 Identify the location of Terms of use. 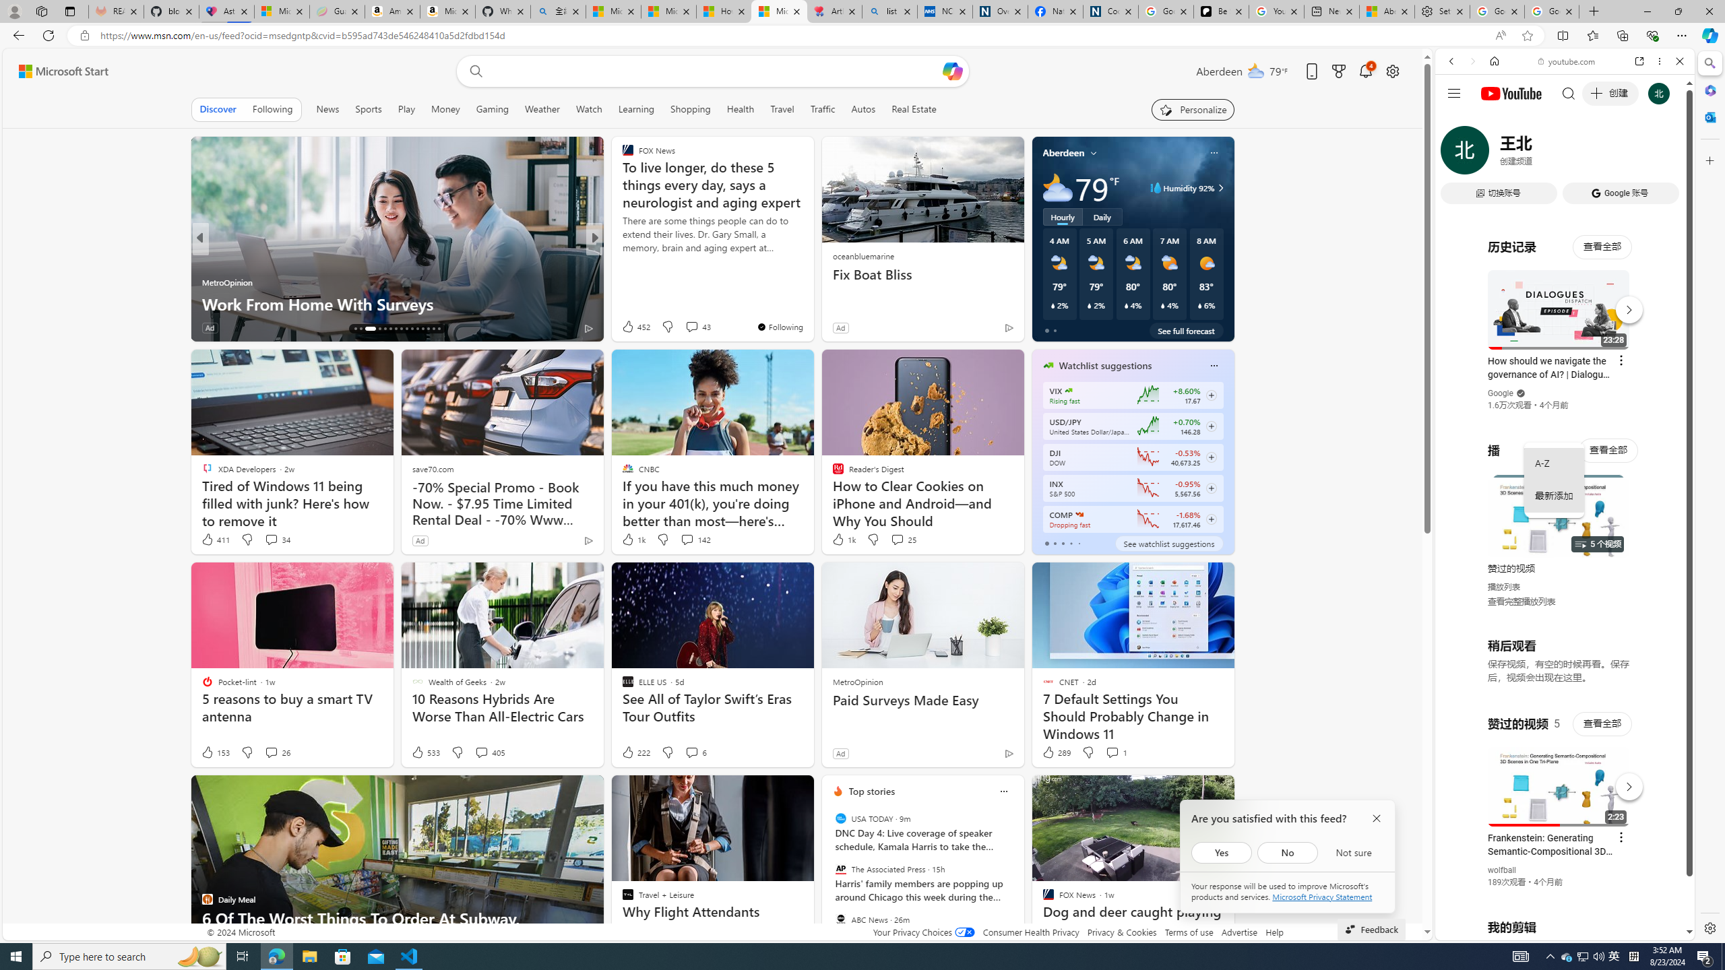
(1189, 932).